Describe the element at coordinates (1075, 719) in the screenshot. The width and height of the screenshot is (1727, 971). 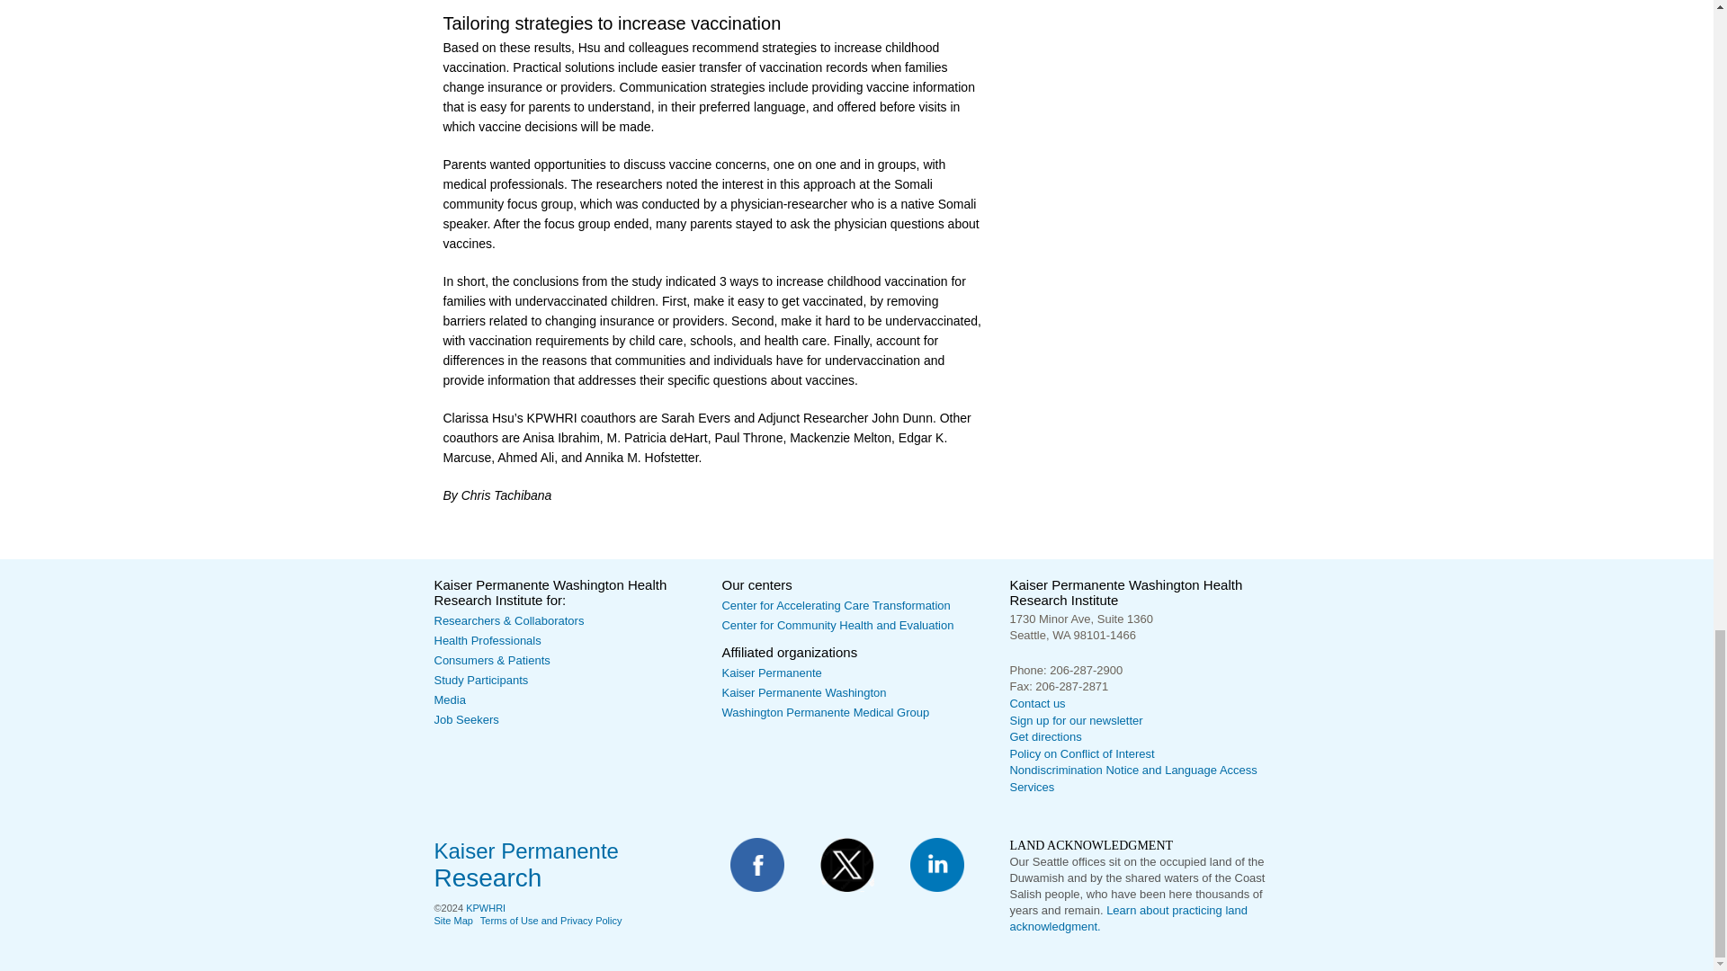
I see `Sign up` at that location.